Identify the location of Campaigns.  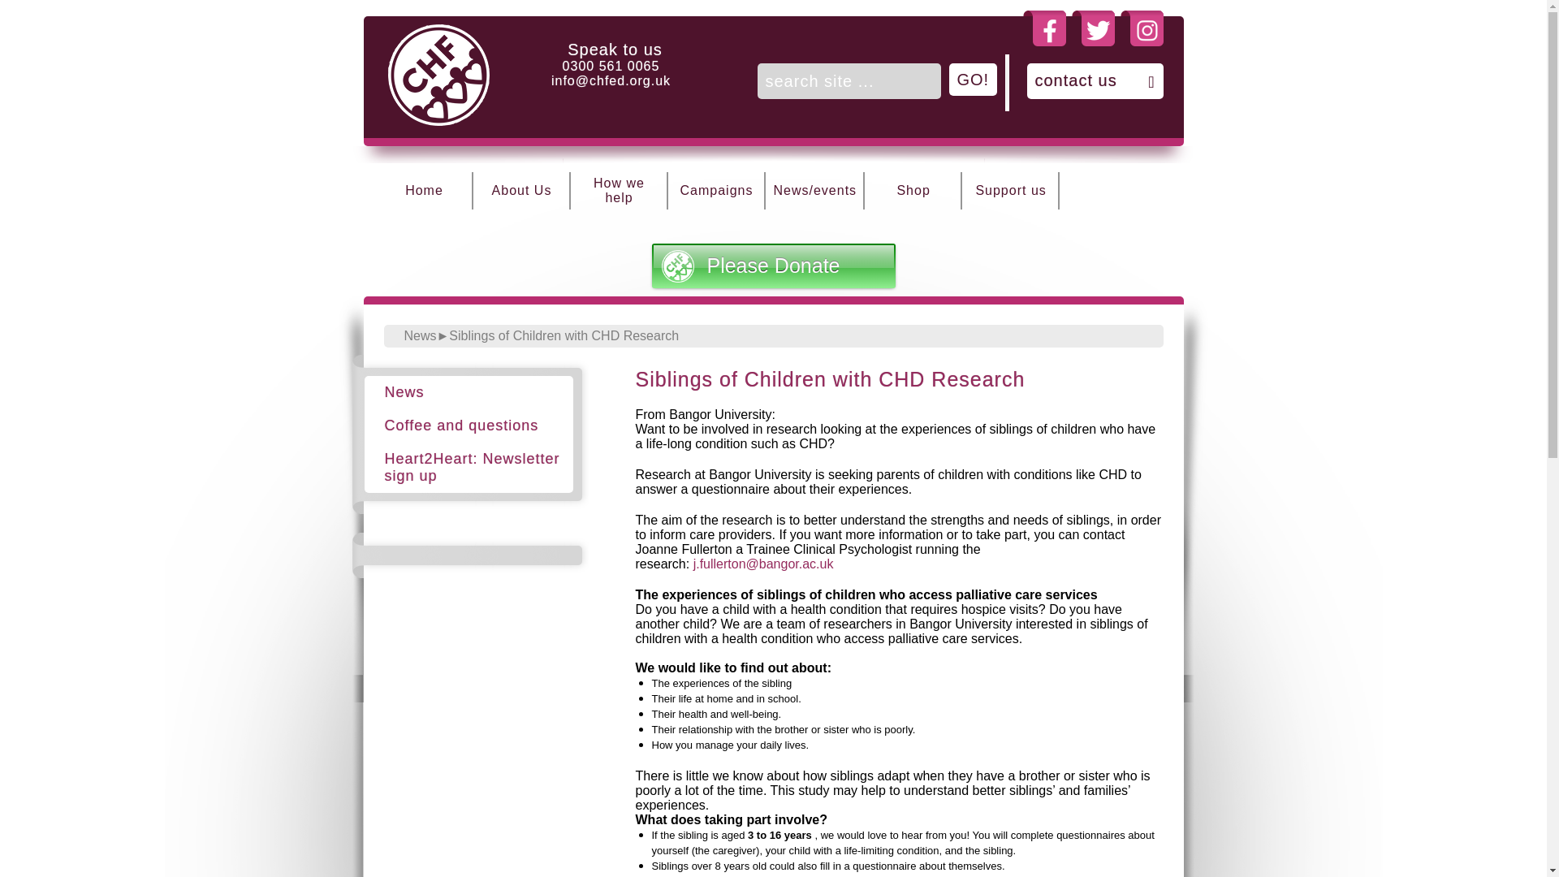
(716, 191).